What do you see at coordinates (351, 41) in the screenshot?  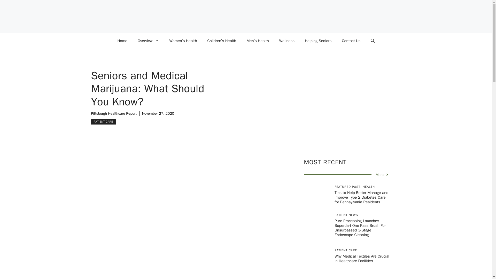 I see `Contact Us` at bounding box center [351, 41].